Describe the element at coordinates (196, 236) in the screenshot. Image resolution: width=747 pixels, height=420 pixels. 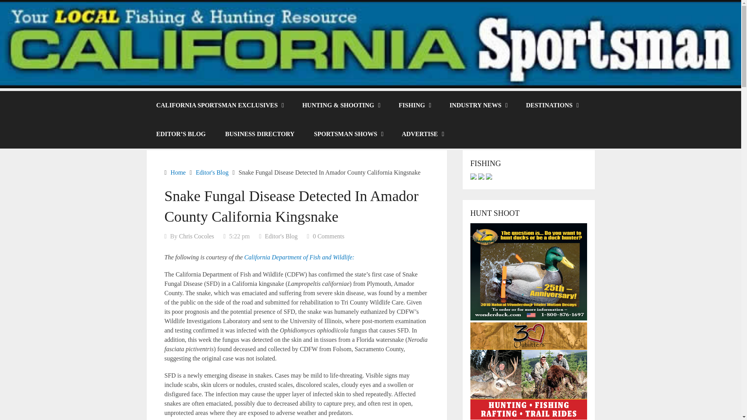
I see `Posts by Chris Cocoles` at that location.